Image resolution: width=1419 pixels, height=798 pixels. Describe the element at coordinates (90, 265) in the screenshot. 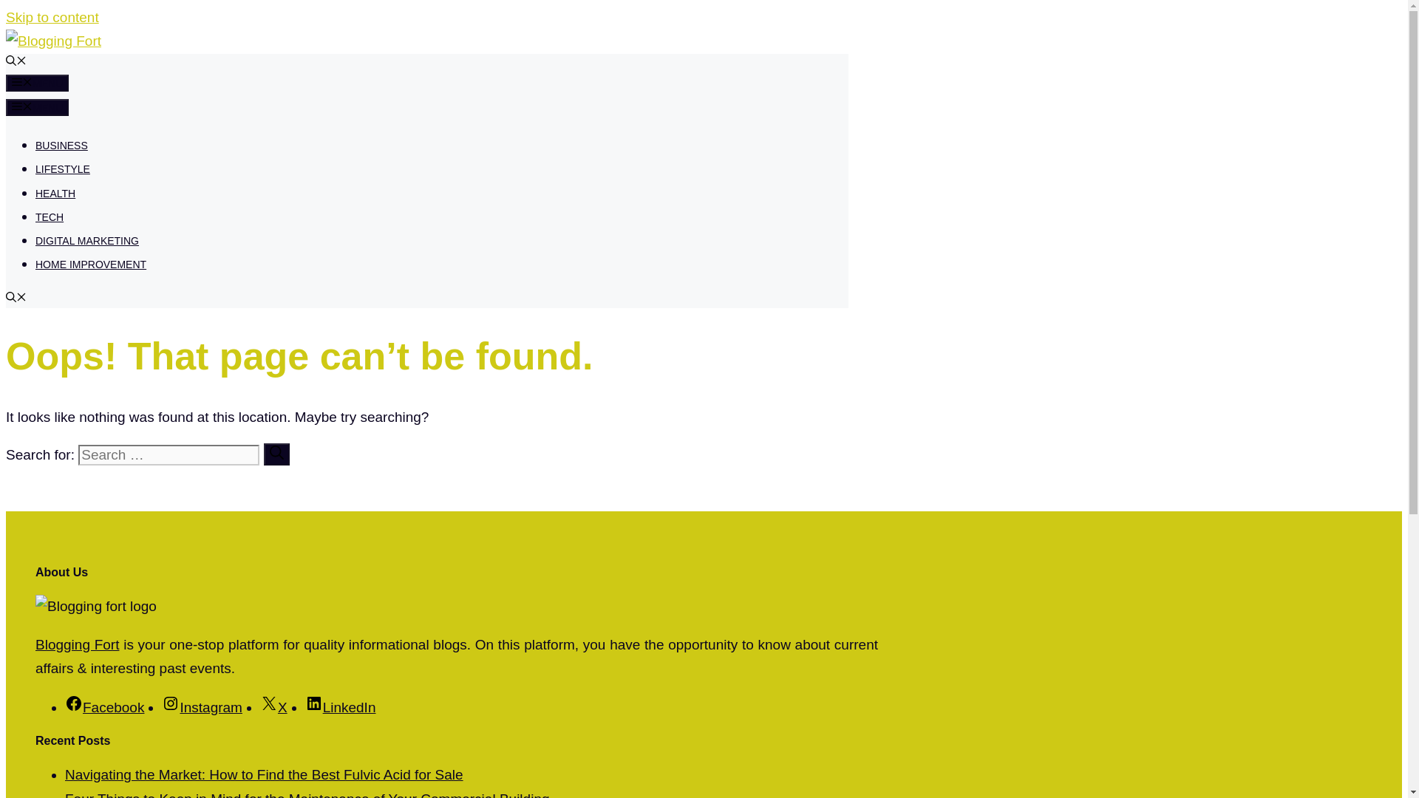

I see `HOME IMPROVEMENT` at that location.